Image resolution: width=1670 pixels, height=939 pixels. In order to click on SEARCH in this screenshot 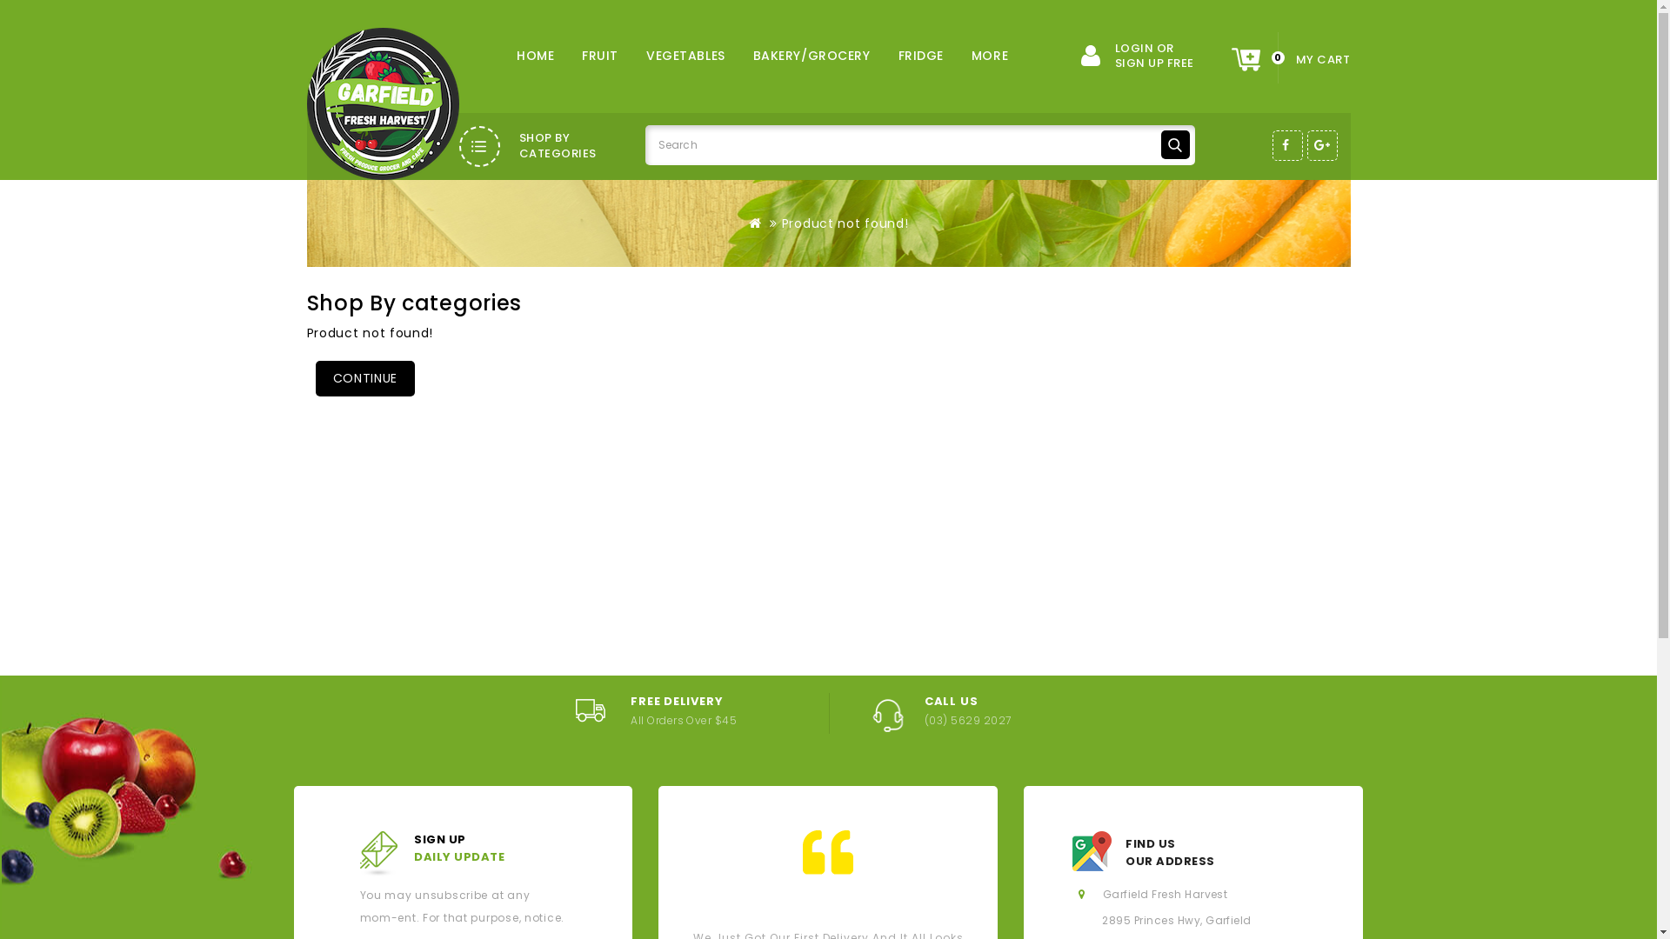, I will do `click(1174, 144)`.